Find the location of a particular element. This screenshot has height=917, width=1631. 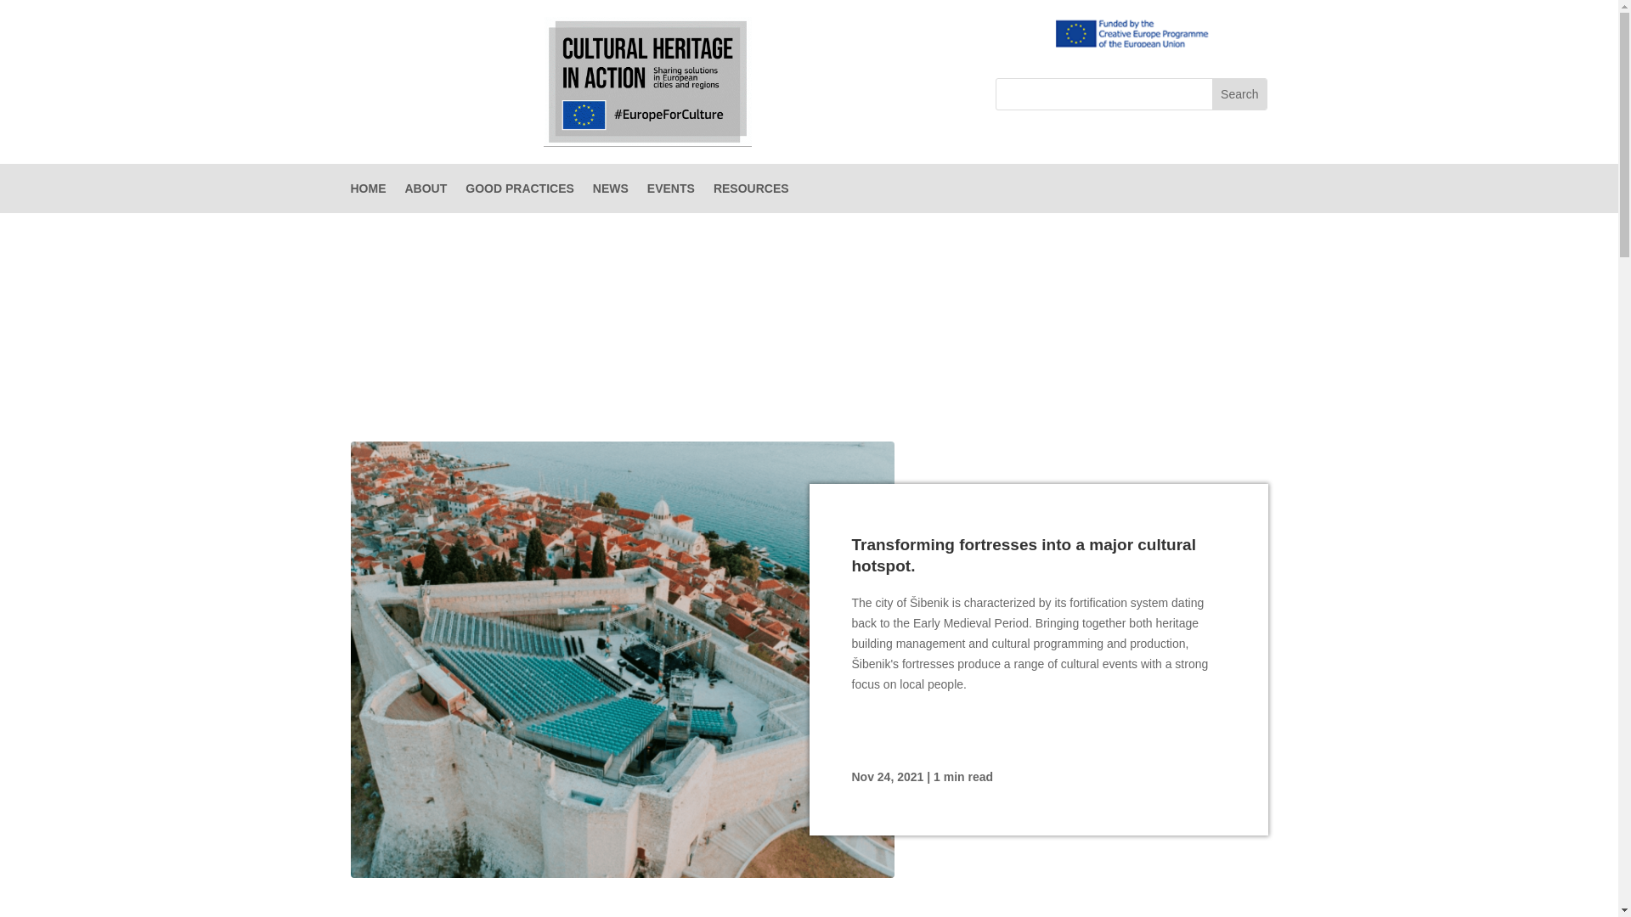

GOOD PRACTICES is located at coordinates (519, 191).